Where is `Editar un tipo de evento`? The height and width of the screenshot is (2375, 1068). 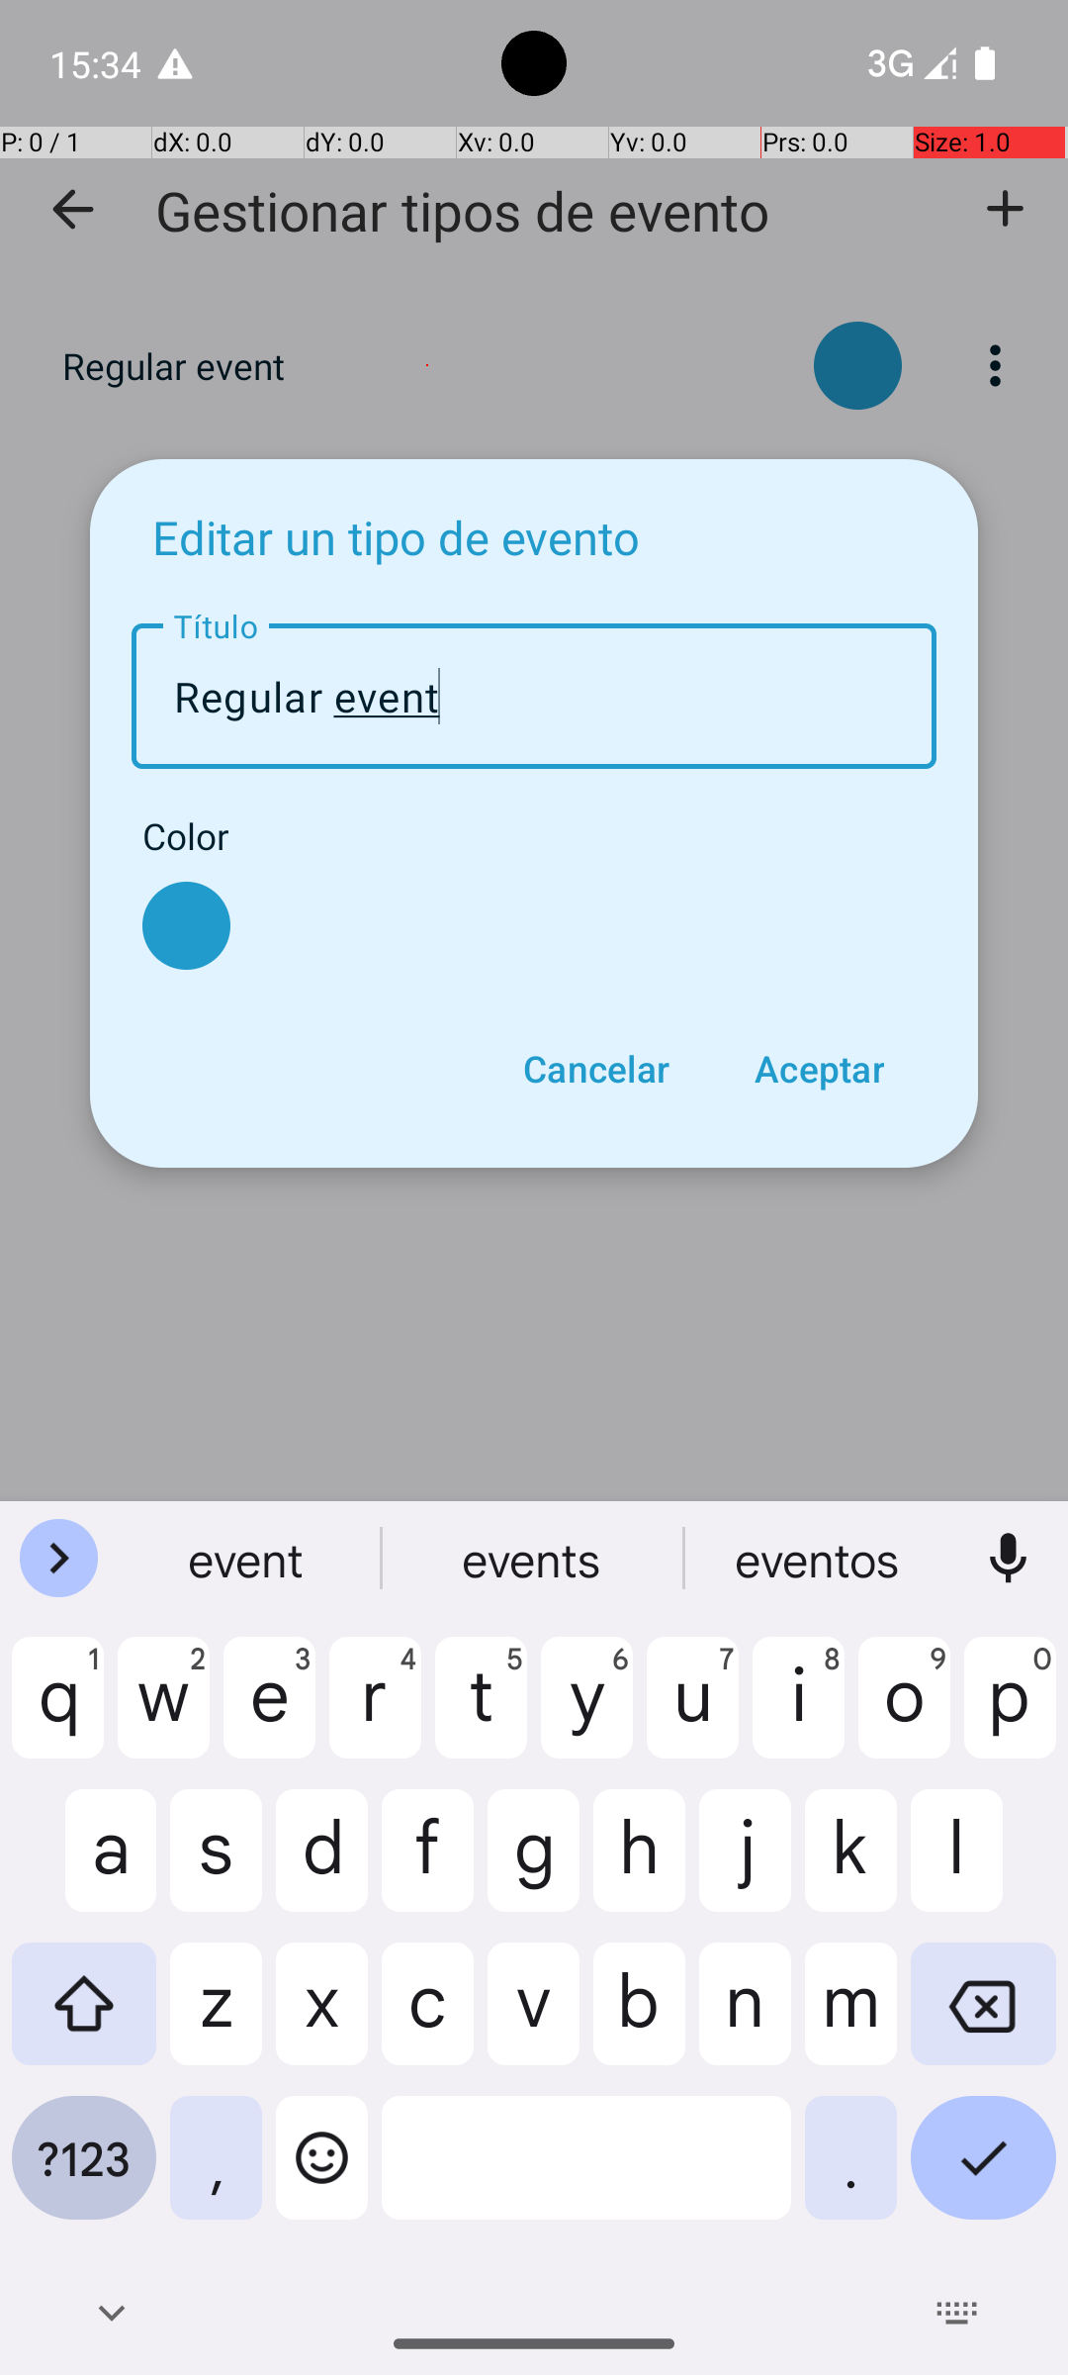
Editar un tipo de evento is located at coordinates (396, 536).